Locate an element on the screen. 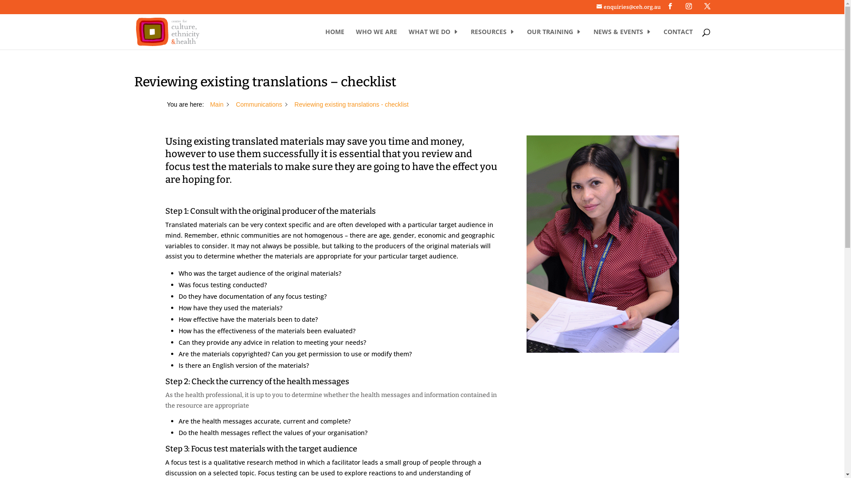  RESOURCES is located at coordinates (493, 39).